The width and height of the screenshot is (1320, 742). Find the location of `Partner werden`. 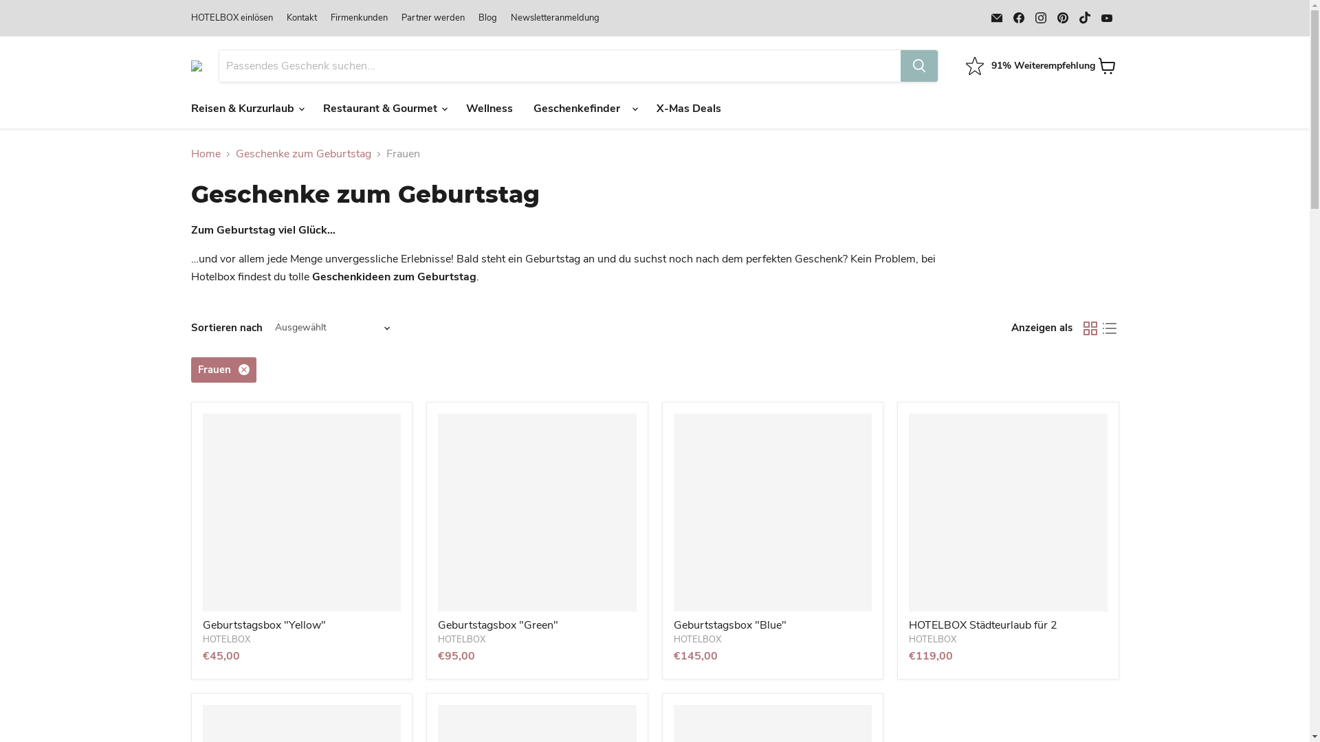

Partner werden is located at coordinates (433, 18).